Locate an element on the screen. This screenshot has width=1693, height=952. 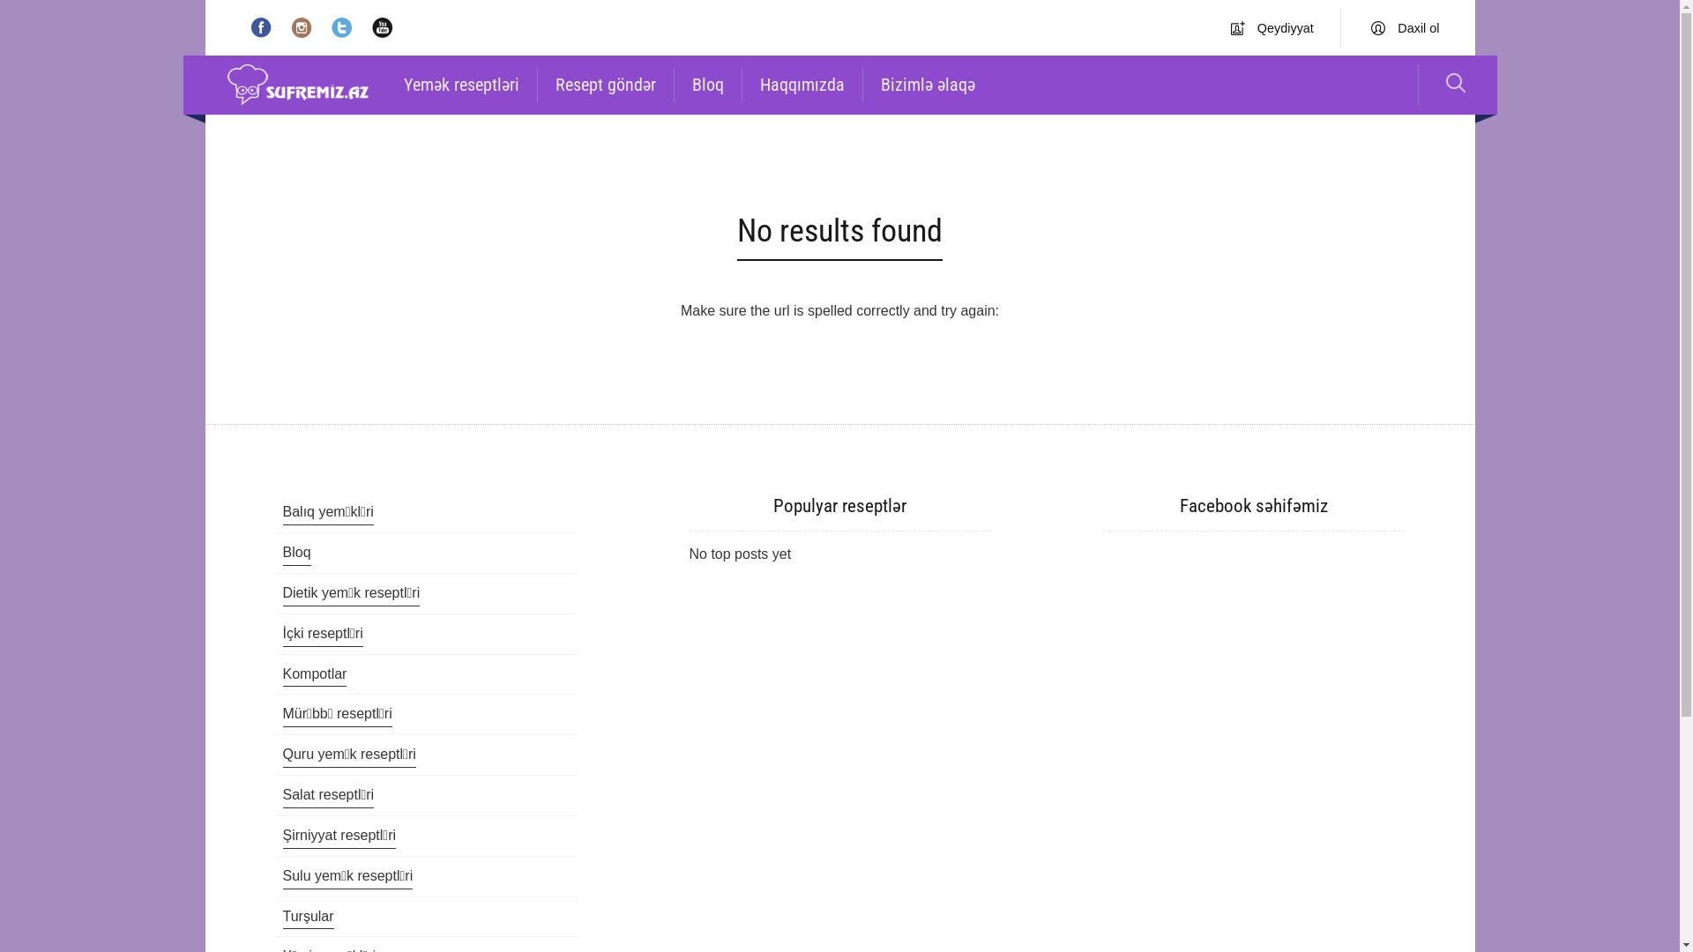
Bloq is located at coordinates (707, 85).